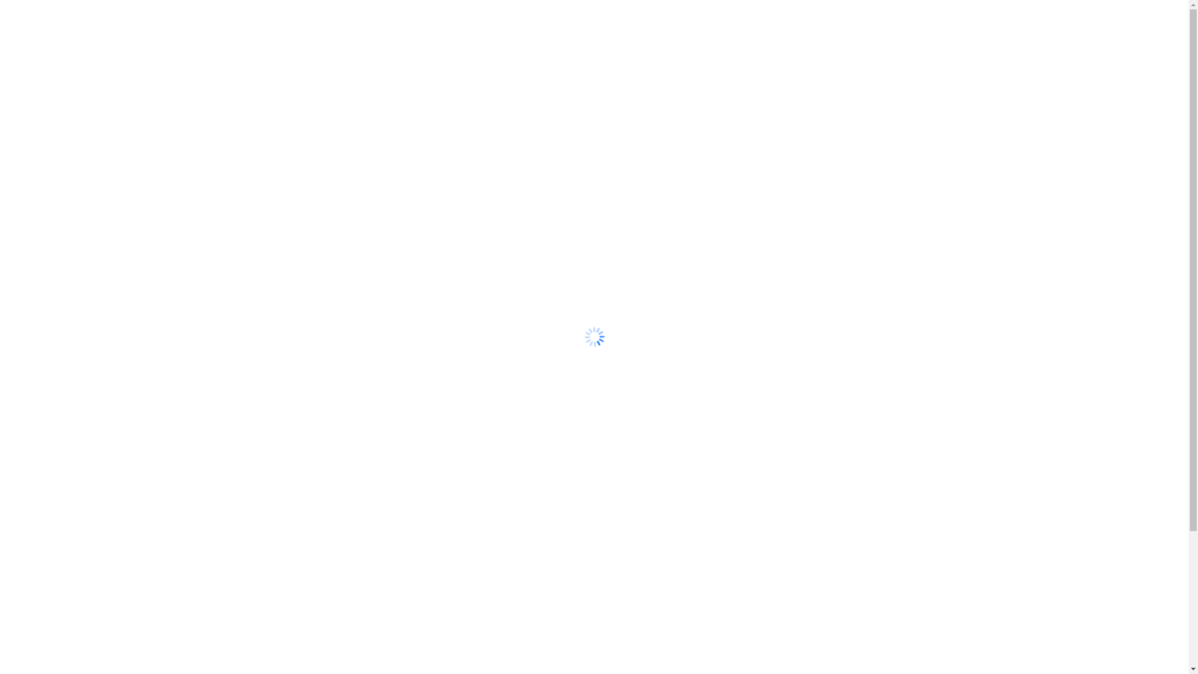  I want to click on Optimisation, so click(545, 45).